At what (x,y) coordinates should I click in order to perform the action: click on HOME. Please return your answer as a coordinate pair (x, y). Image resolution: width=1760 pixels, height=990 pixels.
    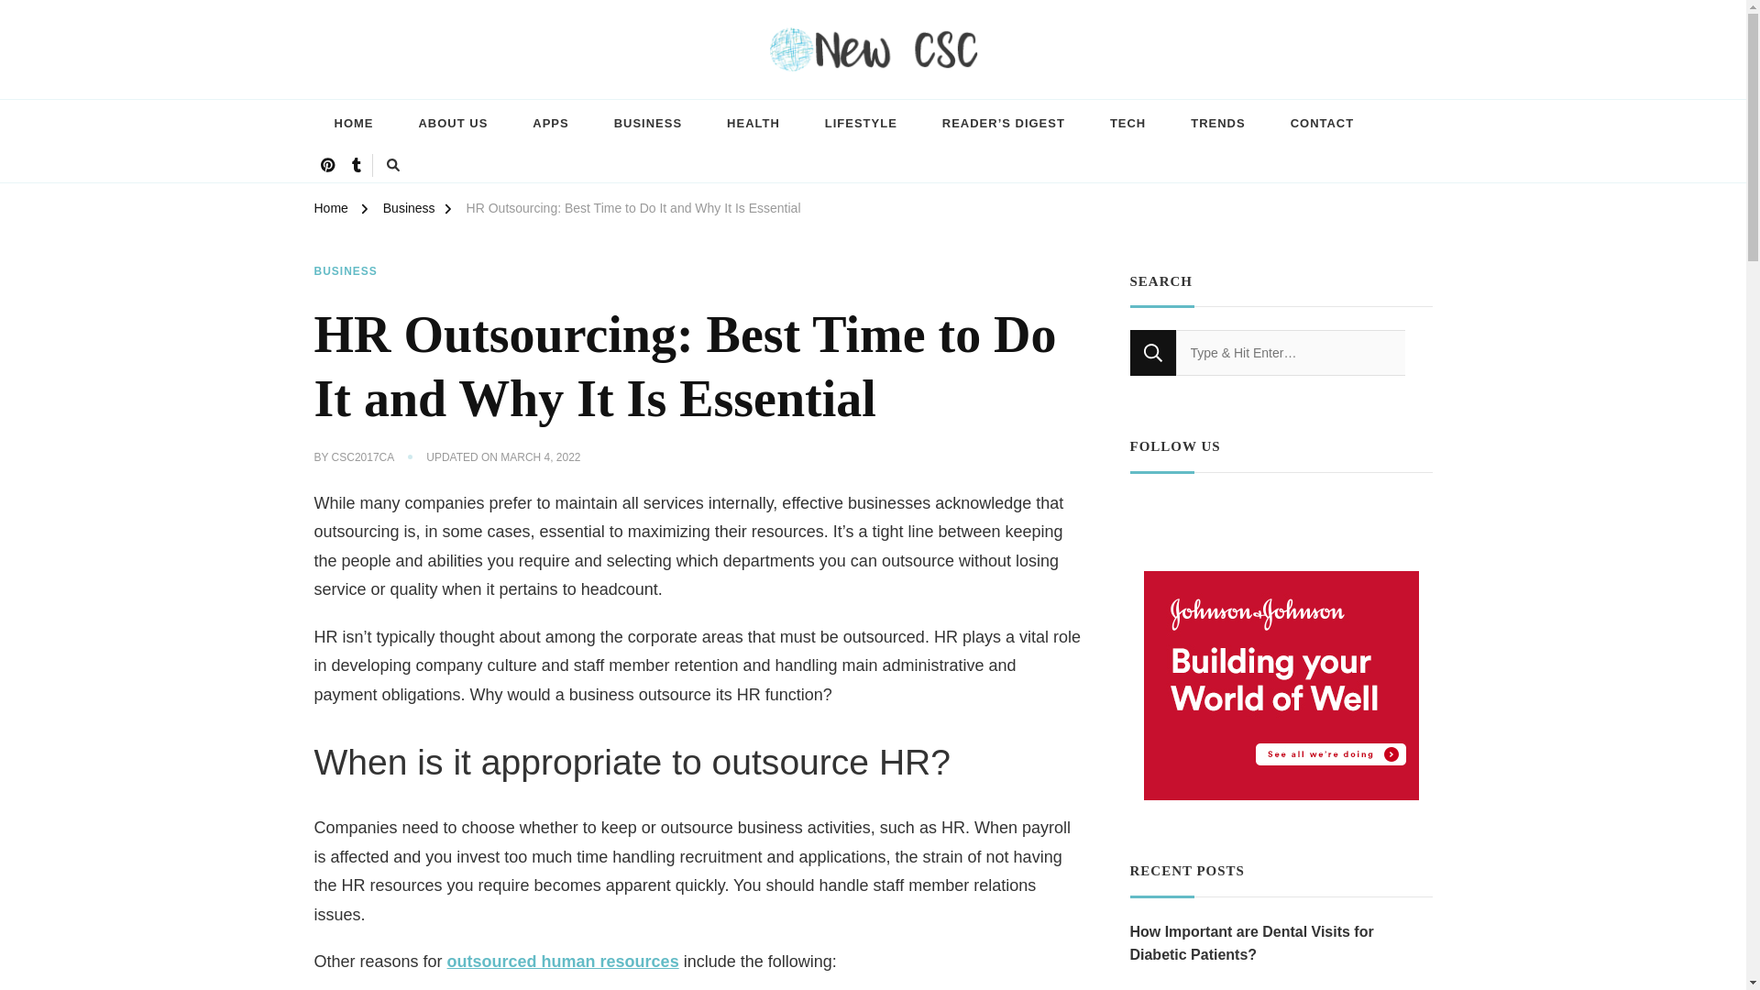
    Looking at the image, I should click on (352, 125).